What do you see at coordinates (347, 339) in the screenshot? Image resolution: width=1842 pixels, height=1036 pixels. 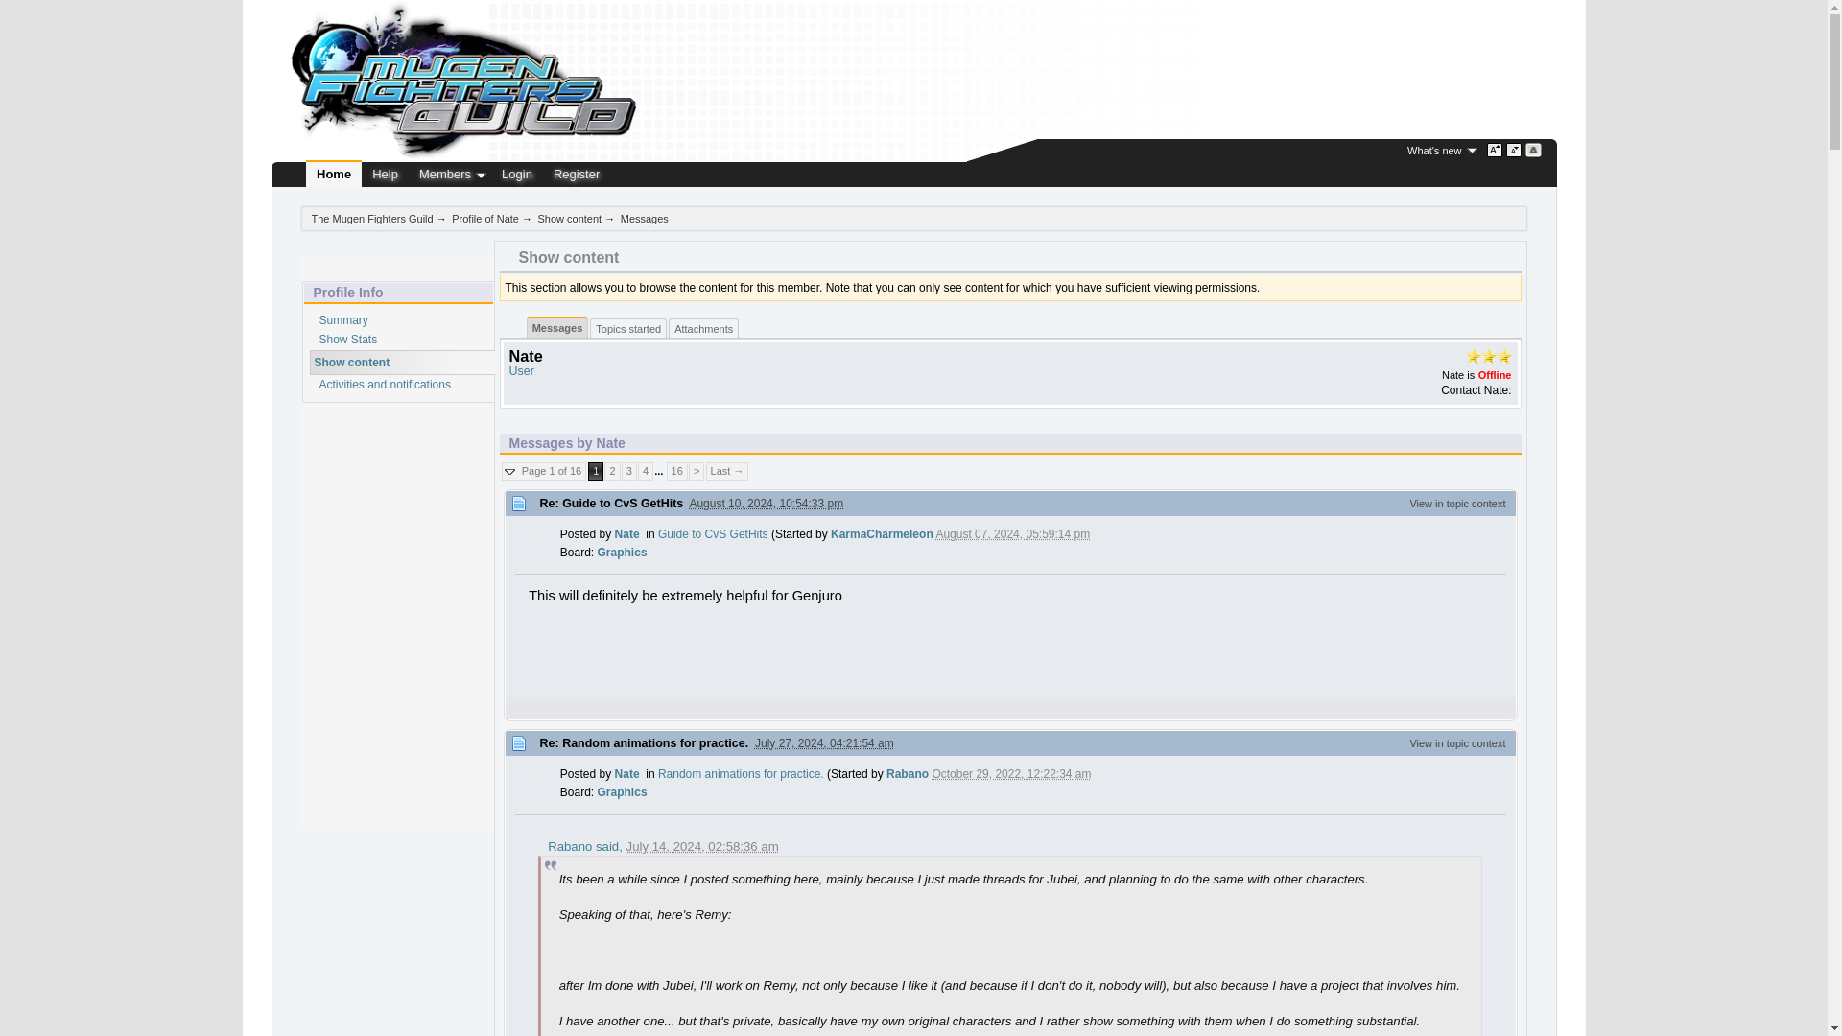 I see `Show Stats` at bounding box center [347, 339].